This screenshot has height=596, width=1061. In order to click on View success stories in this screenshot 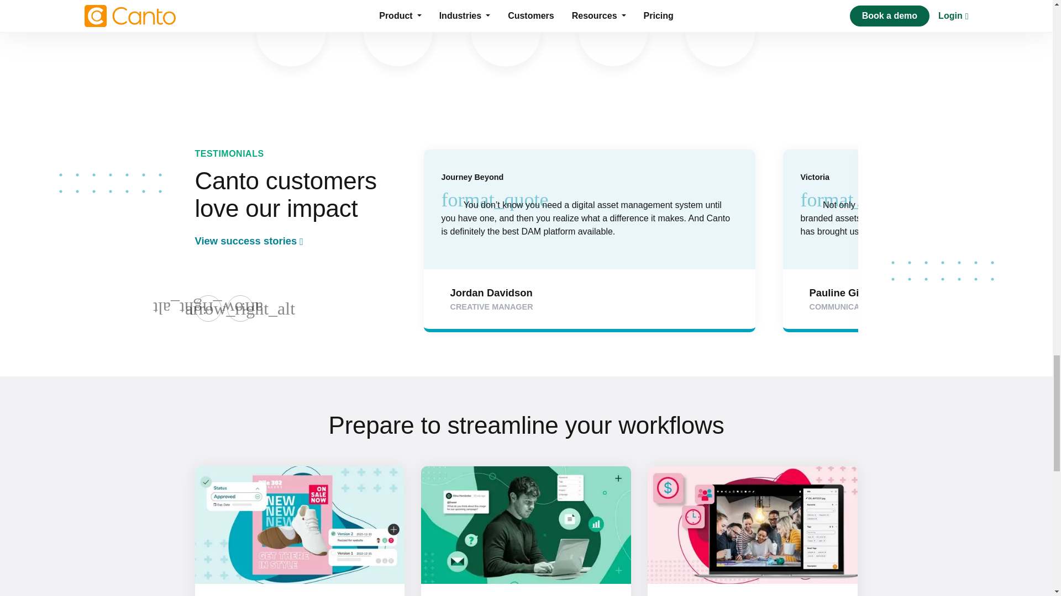, I will do `click(291, 241)`.